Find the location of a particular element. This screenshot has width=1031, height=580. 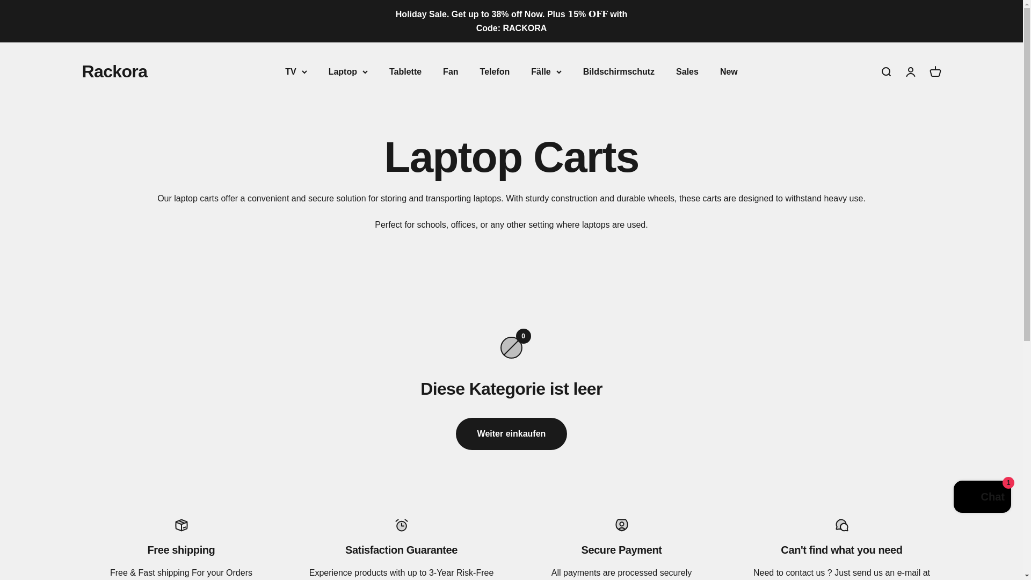

Rackora is located at coordinates (114, 72).